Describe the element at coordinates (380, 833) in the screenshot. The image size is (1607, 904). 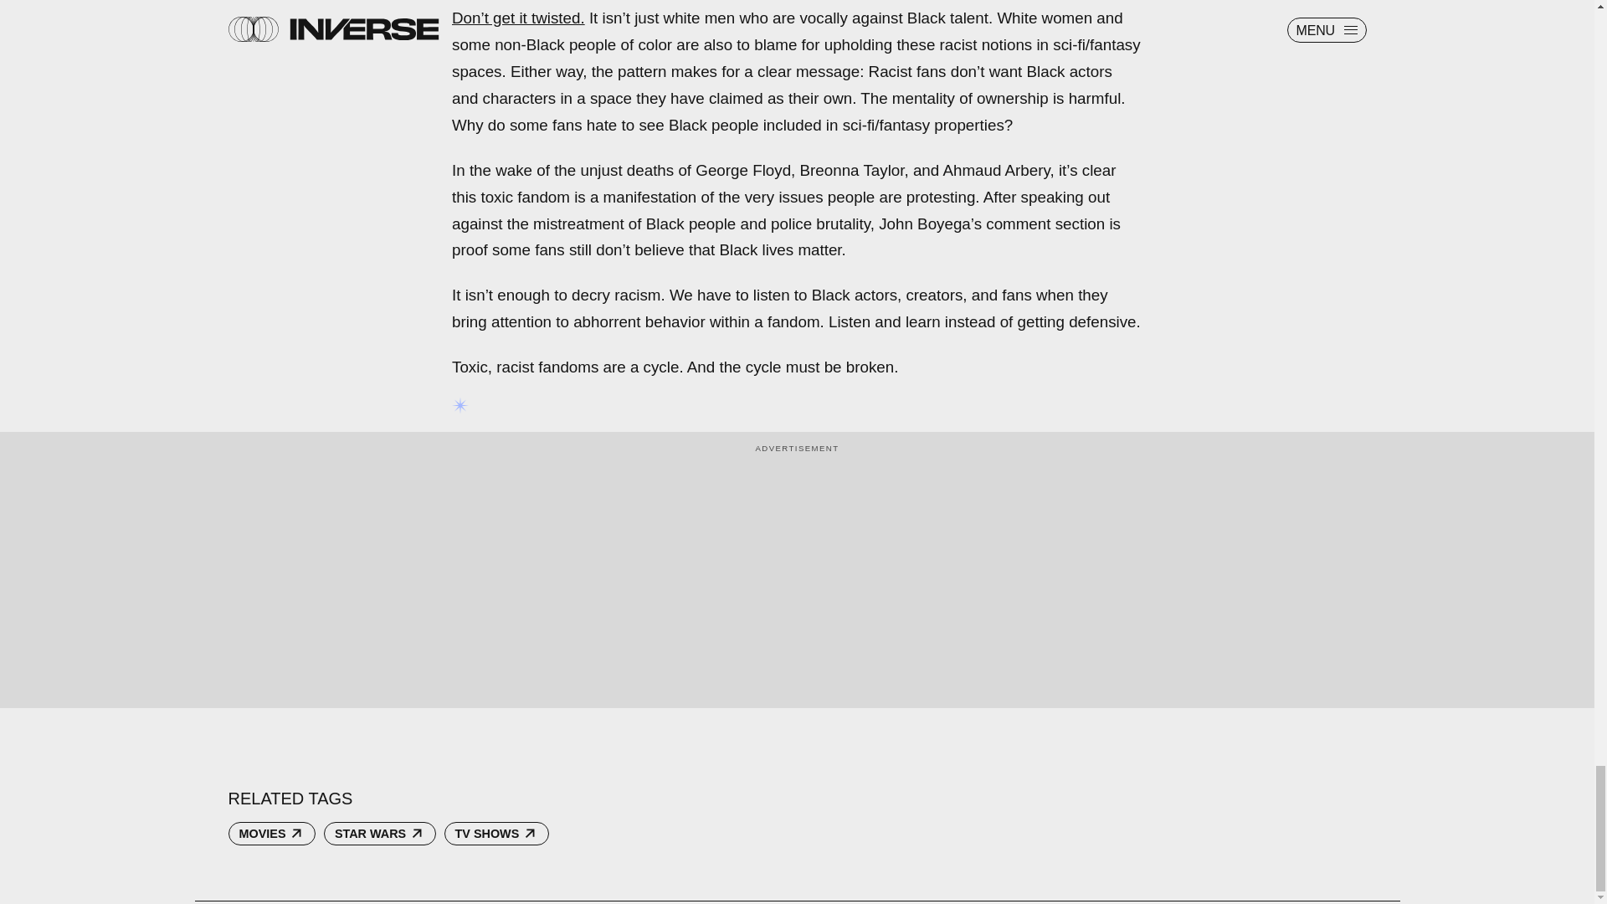
I see `STAR WARS` at that location.